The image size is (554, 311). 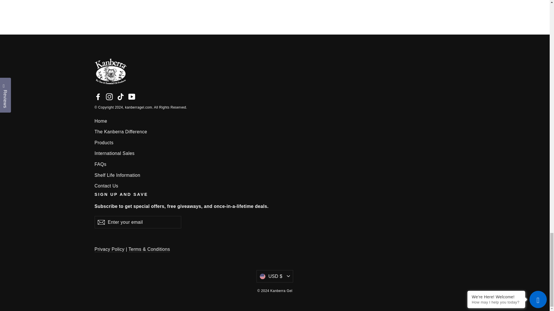 What do you see at coordinates (275, 164) in the screenshot?
I see `FAQs` at bounding box center [275, 164].